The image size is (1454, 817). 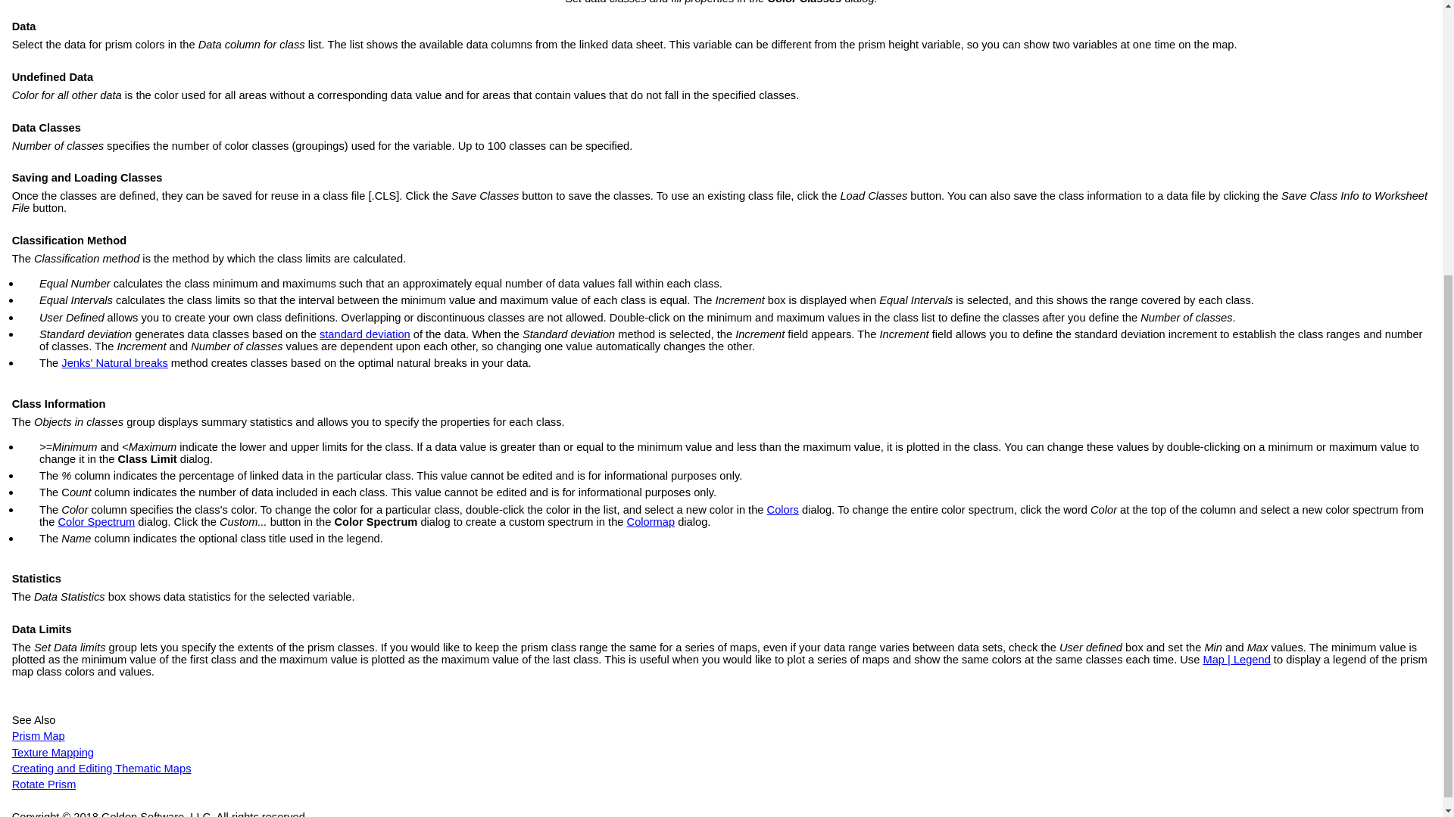 What do you see at coordinates (651, 521) in the screenshot?
I see `Colormap` at bounding box center [651, 521].